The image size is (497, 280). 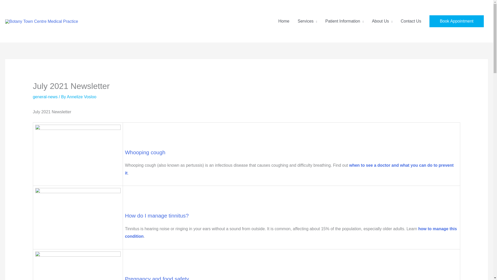 What do you see at coordinates (81, 97) in the screenshot?
I see `View all posts by Annelize Vosloo` at bounding box center [81, 97].